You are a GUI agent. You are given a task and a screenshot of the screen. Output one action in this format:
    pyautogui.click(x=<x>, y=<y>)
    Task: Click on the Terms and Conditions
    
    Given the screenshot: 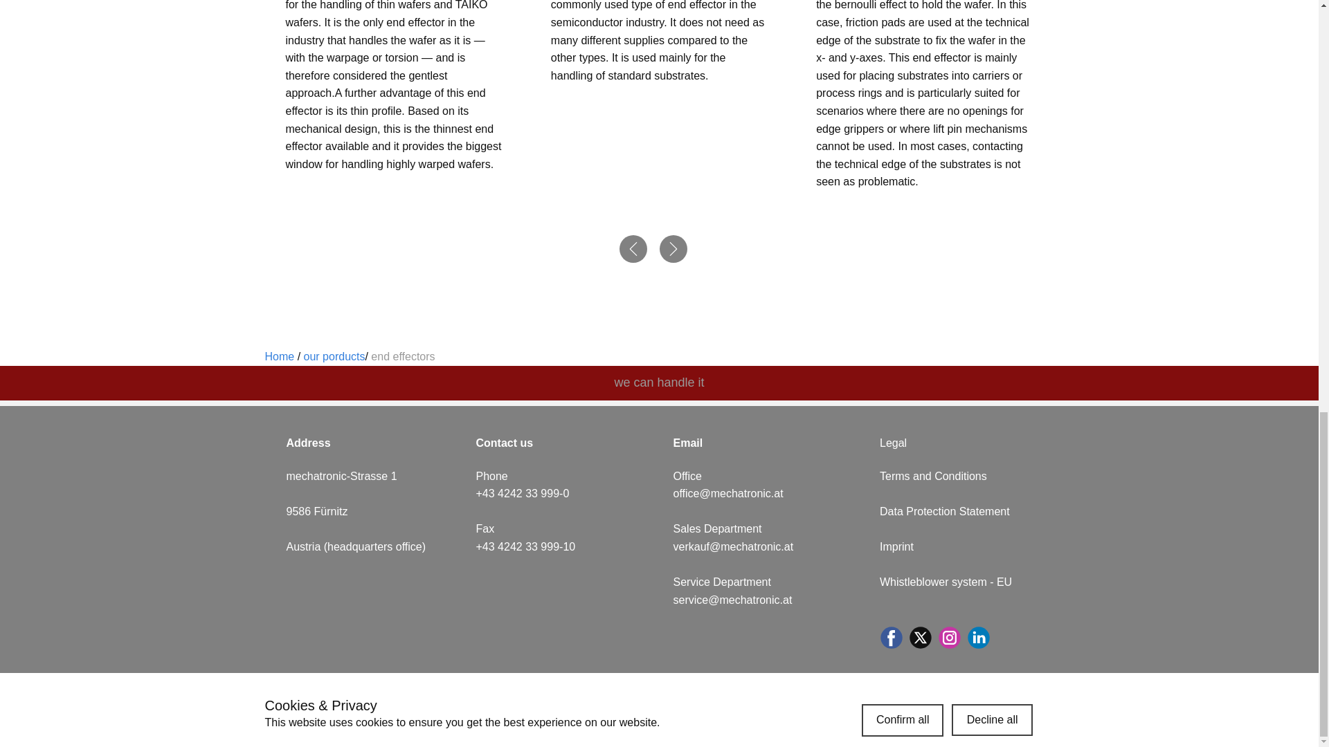 What is the action you would take?
    pyautogui.click(x=933, y=476)
    